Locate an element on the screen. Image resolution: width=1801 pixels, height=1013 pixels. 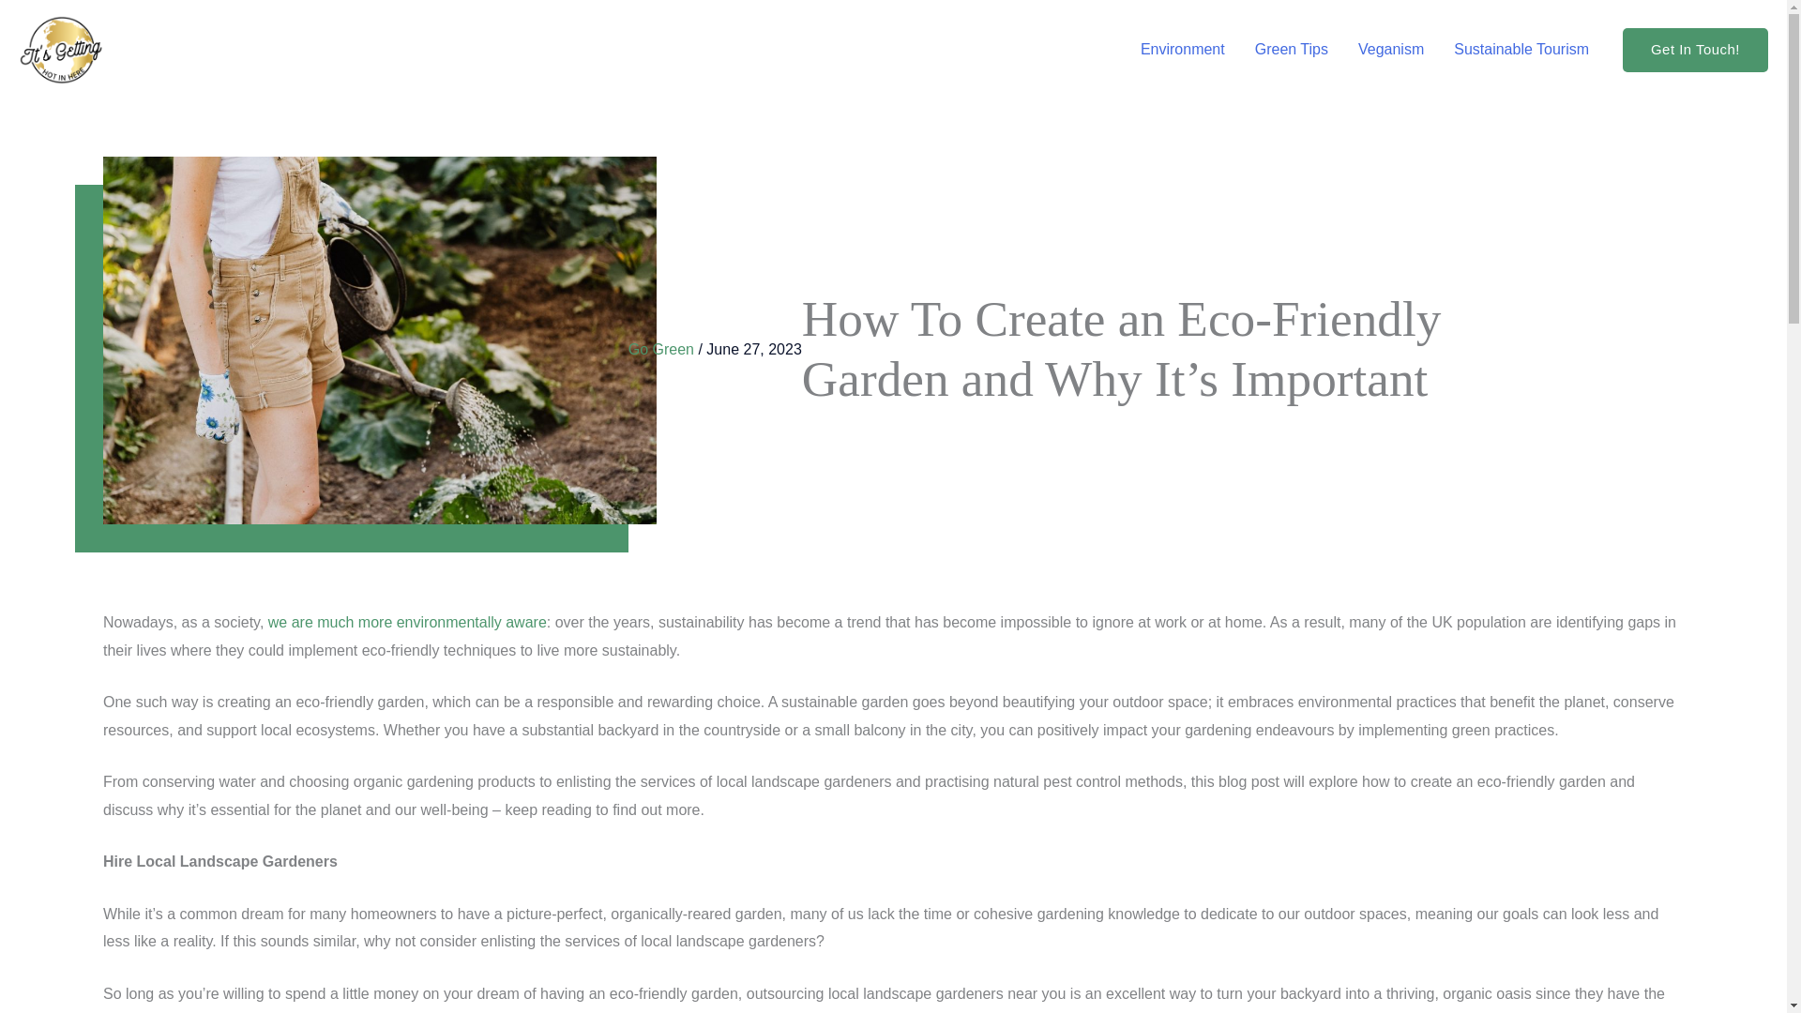
Get In Touch! is located at coordinates (1695, 50).